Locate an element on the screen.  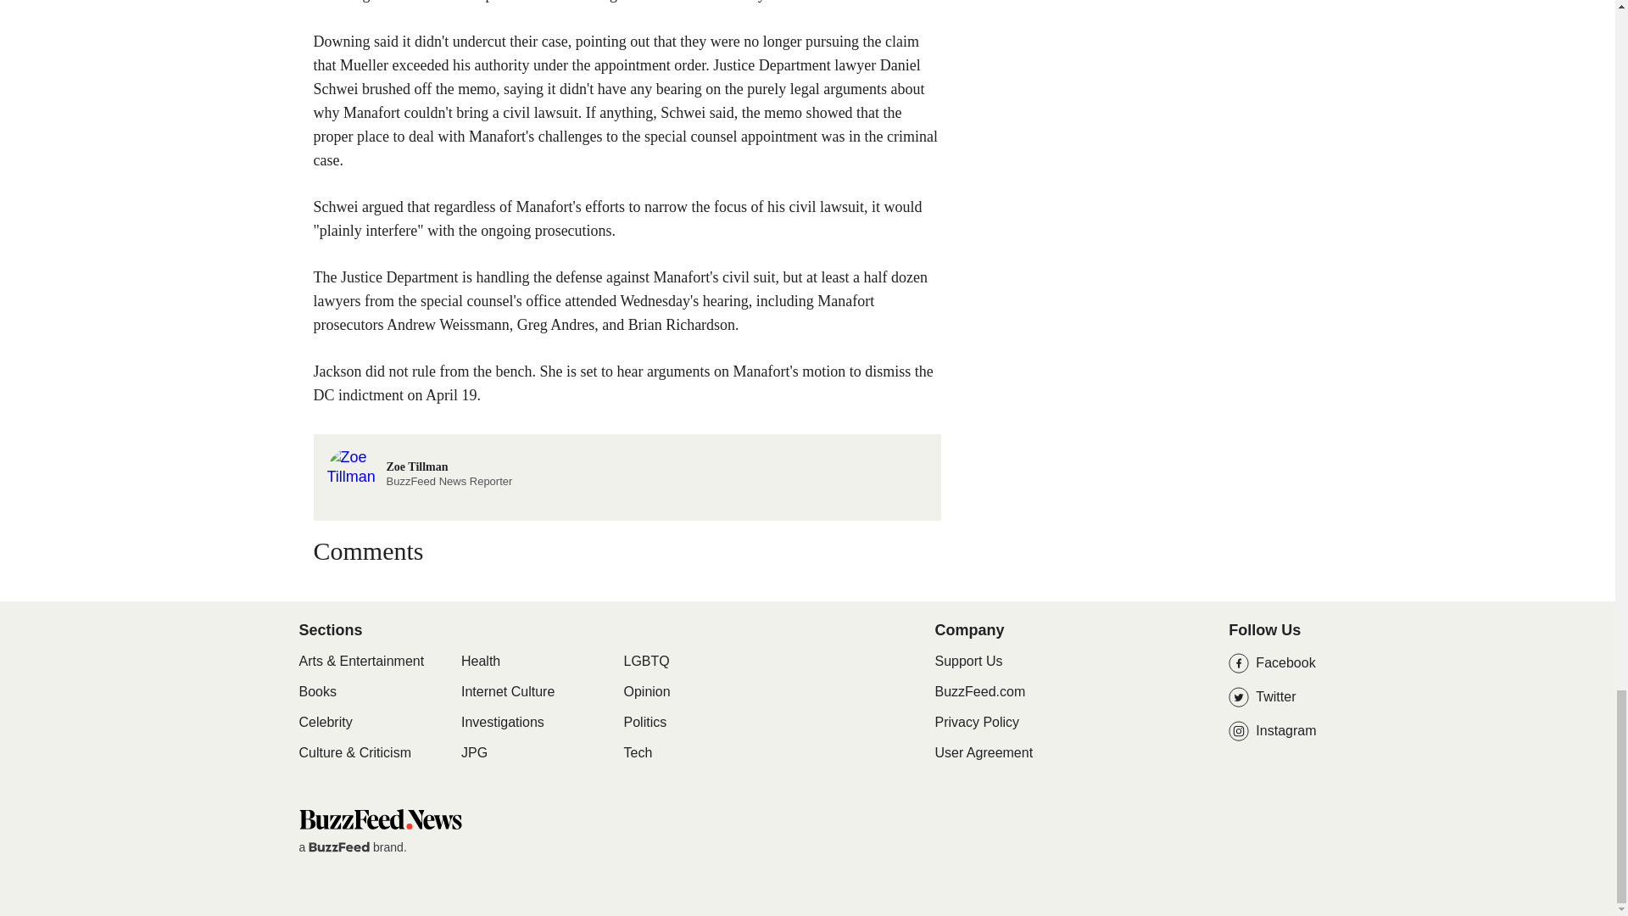
BuzzFeed News Home is located at coordinates (419, 456).